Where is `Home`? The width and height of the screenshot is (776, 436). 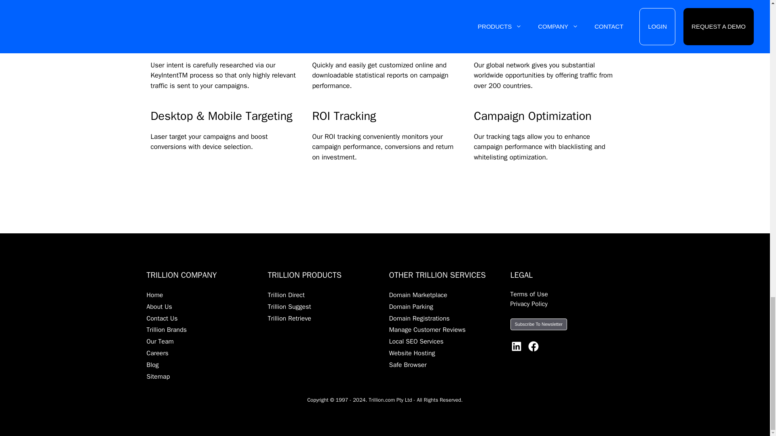
Home is located at coordinates (154, 295).